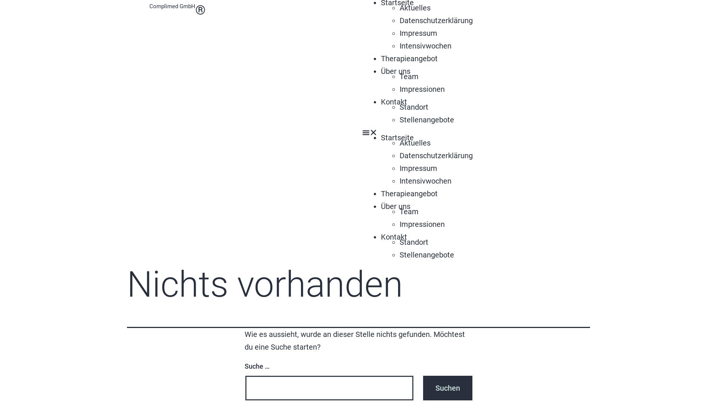  Describe the element at coordinates (409, 76) in the screenshot. I see `Team` at that location.